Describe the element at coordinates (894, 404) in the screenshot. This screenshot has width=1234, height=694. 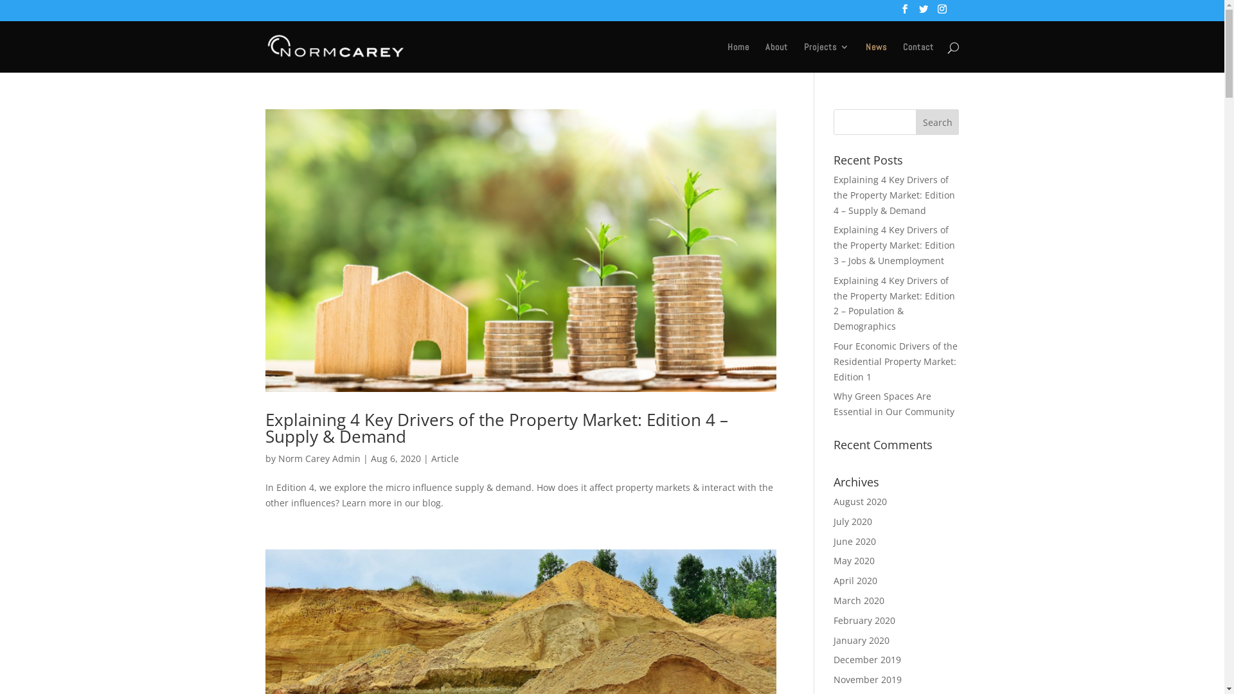
I see `Why Green Spaces Are Essential in Our Community` at that location.